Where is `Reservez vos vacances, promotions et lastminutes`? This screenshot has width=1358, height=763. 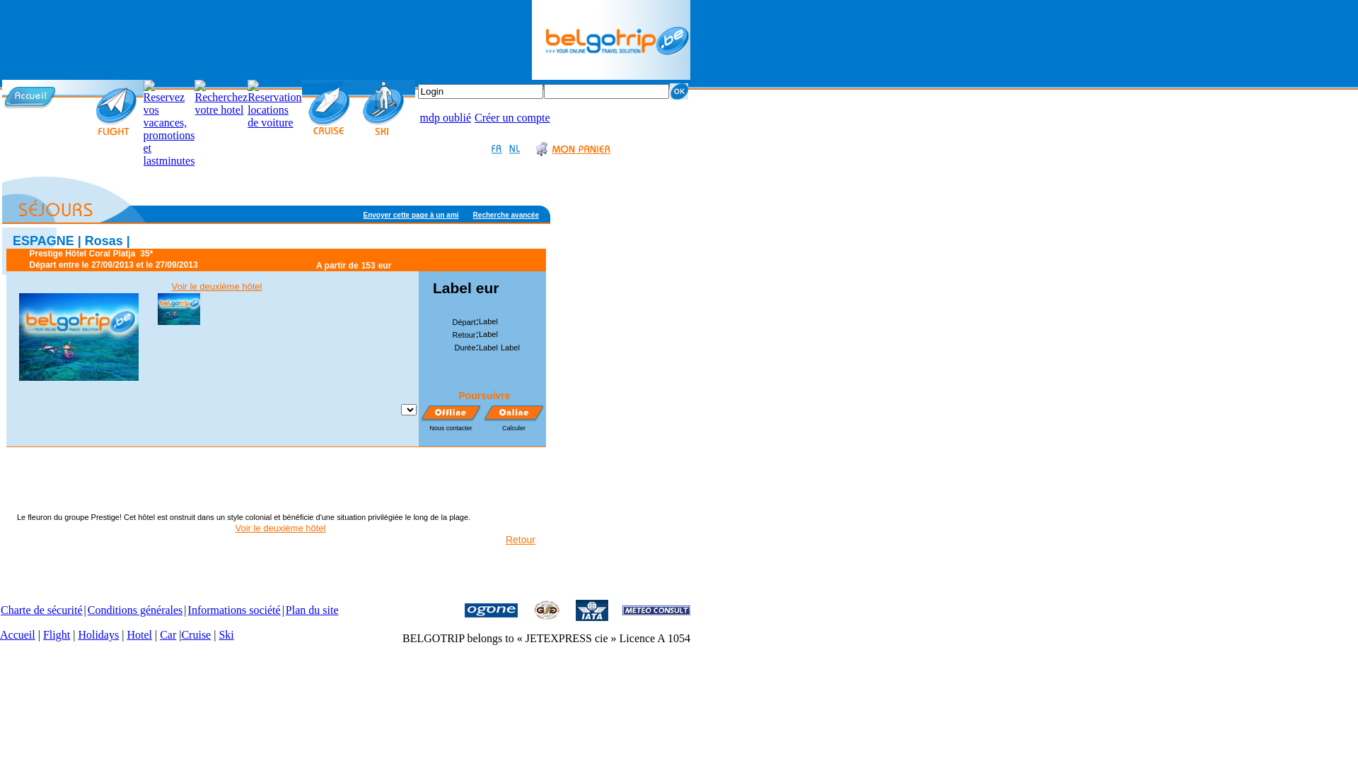 Reservez vos vacances, promotions et lastminutes is located at coordinates (168, 124).